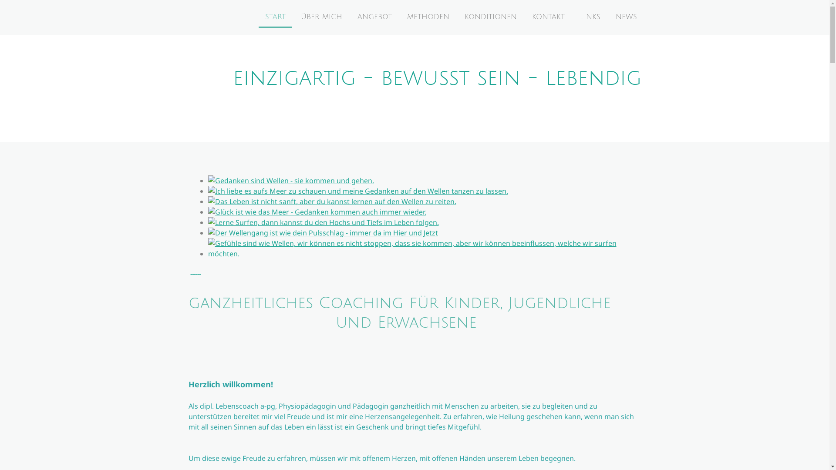 The width and height of the screenshot is (836, 470). I want to click on START, so click(275, 17).